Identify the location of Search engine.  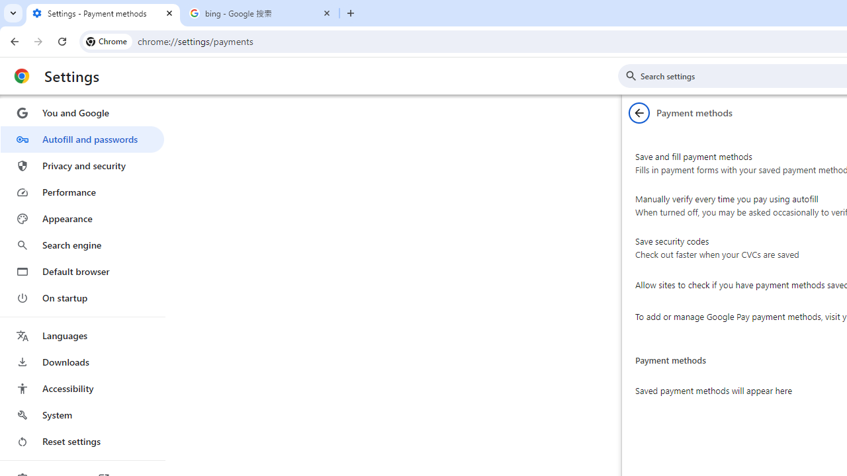
(82, 245).